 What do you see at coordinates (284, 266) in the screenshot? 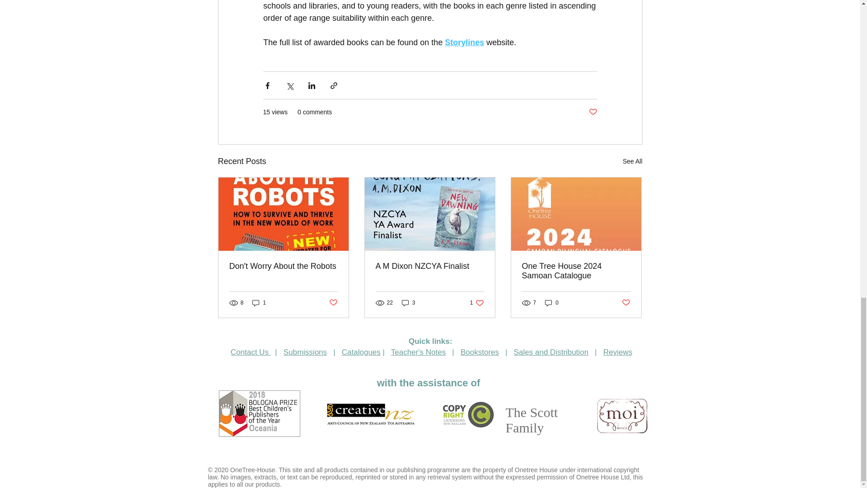
I see `1` at bounding box center [284, 266].